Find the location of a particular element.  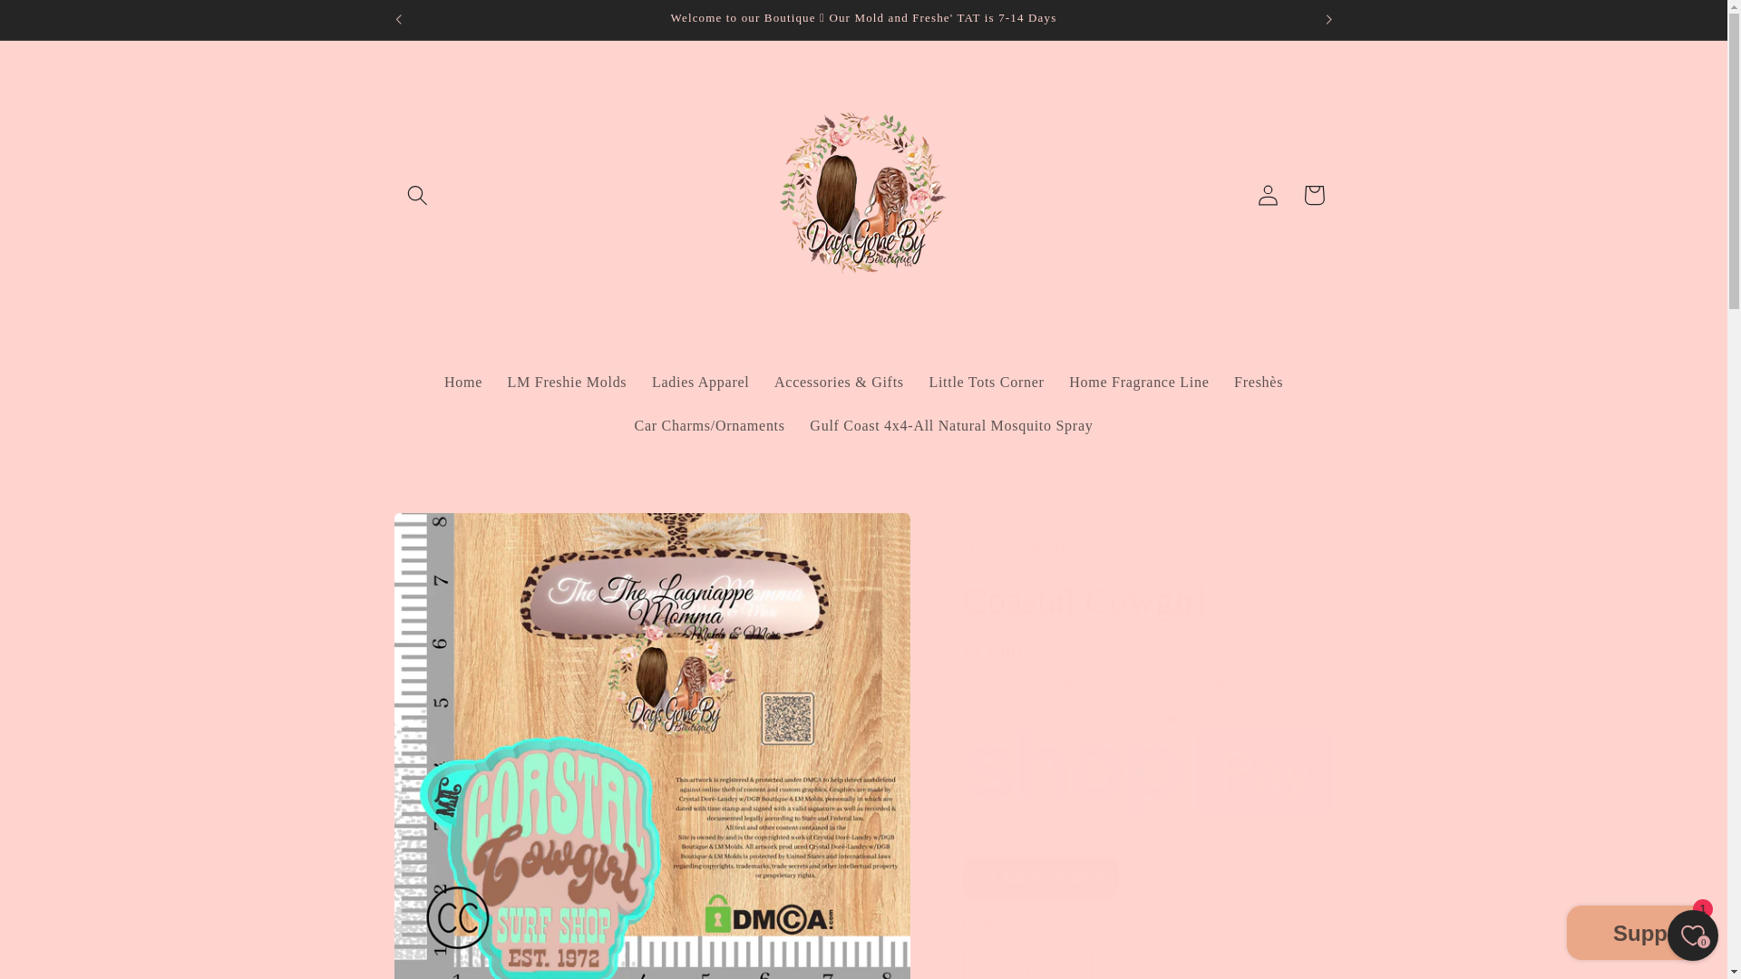

Skip to product information is located at coordinates (455, 535).